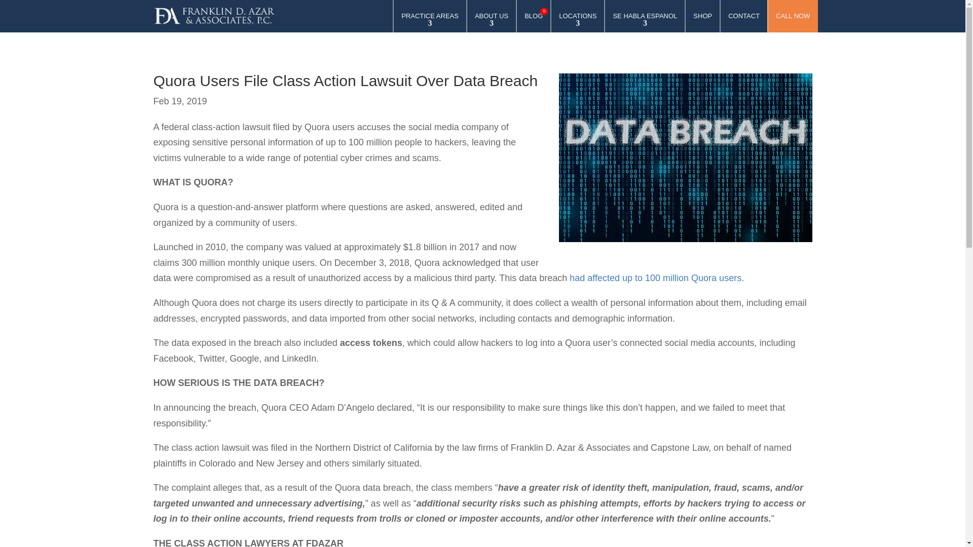  I want to click on LOCATIONS, so click(430, 21).